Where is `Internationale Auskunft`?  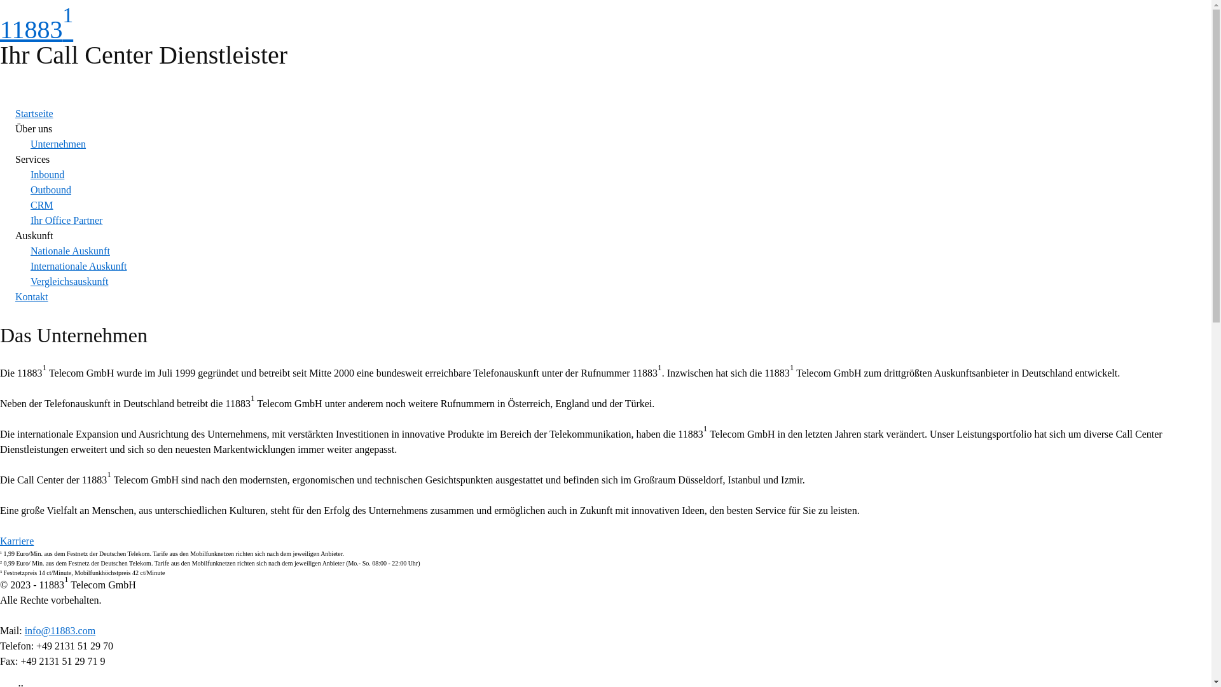
Internationale Auskunft is located at coordinates (79, 266).